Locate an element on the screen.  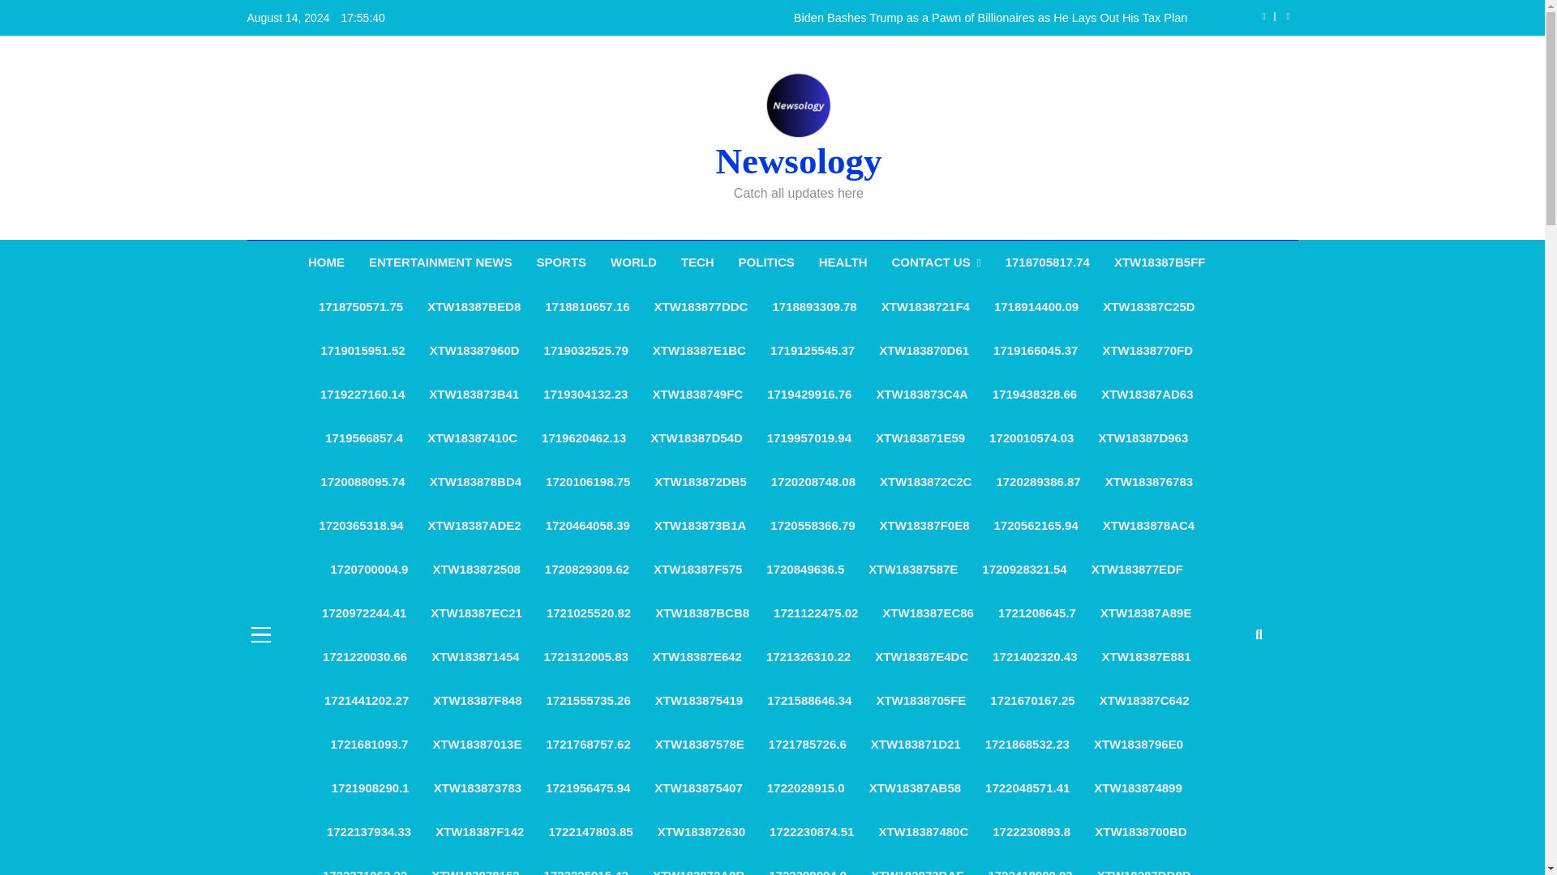
POLITICS is located at coordinates (766, 262).